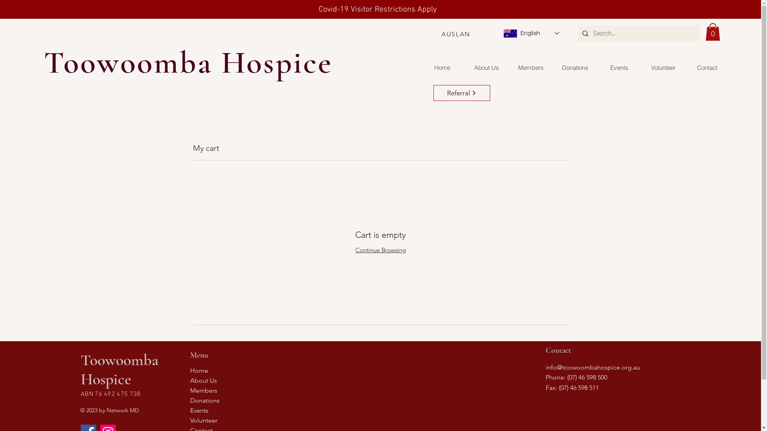 This screenshot has width=767, height=431. What do you see at coordinates (462, 93) in the screenshot?
I see `Referral` at bounding box center [462, 93].